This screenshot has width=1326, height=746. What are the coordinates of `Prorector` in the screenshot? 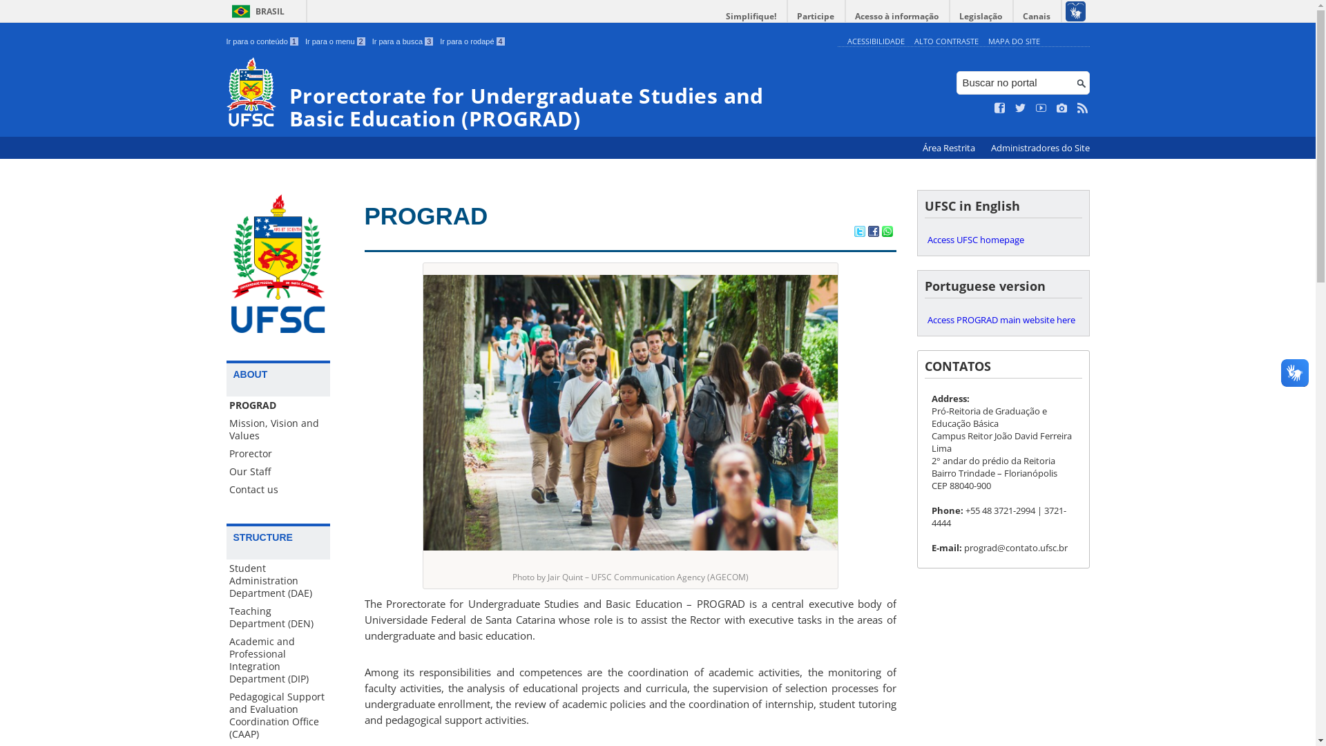 It's located at (278, 454).